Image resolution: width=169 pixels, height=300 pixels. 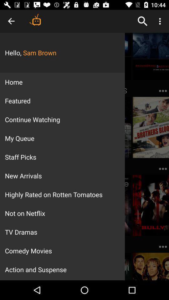 What do you see at coordinates (151, 266) in the screenshot?
I see `choose the image at bottom right corner of page` at bounding box center [151, 266].